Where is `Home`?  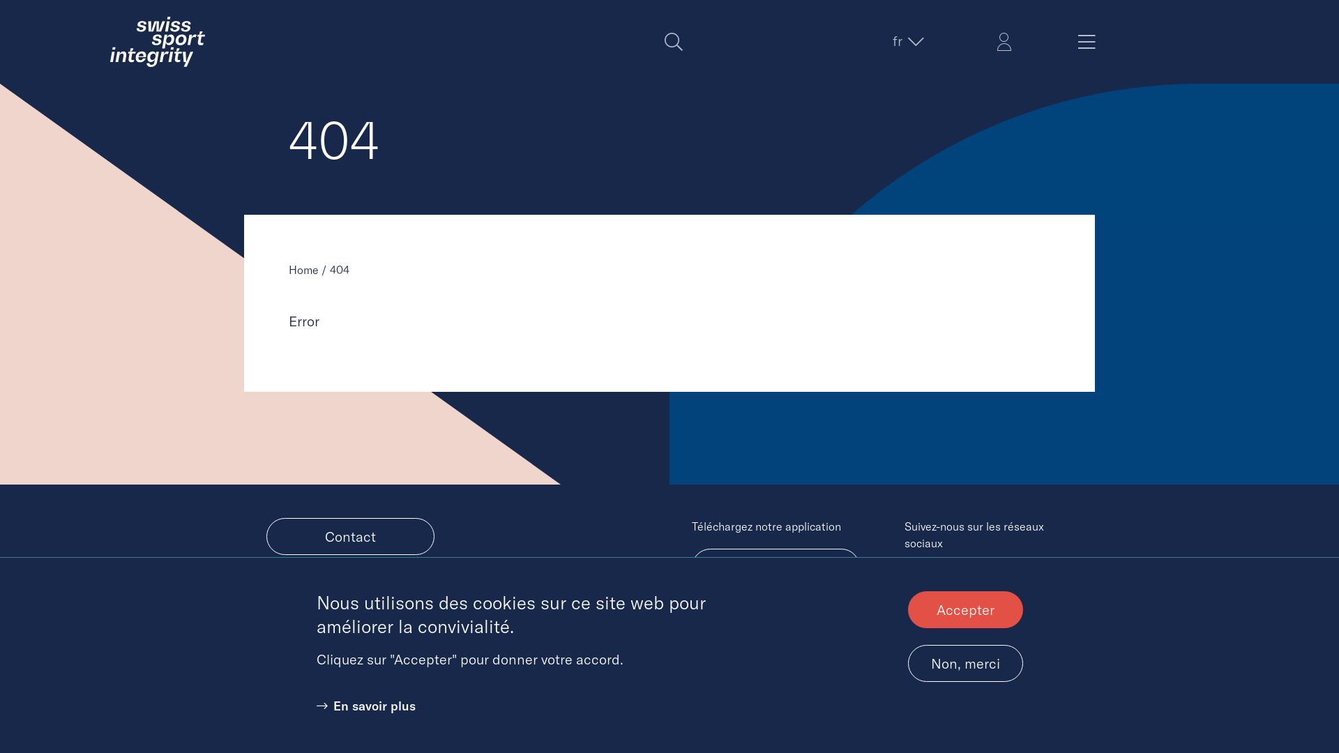 Home is located at coordinates (304, 270).